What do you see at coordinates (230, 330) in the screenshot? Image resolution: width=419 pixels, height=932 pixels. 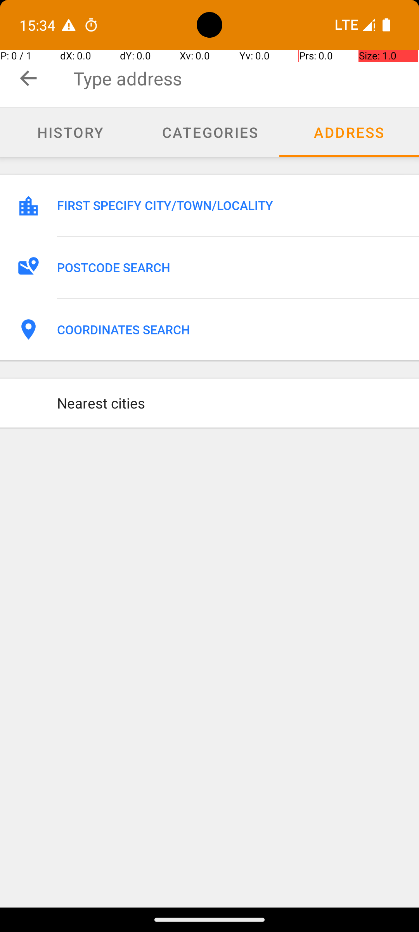 I see `COORDINATES SEARCH` at bounding box center [230, 330].